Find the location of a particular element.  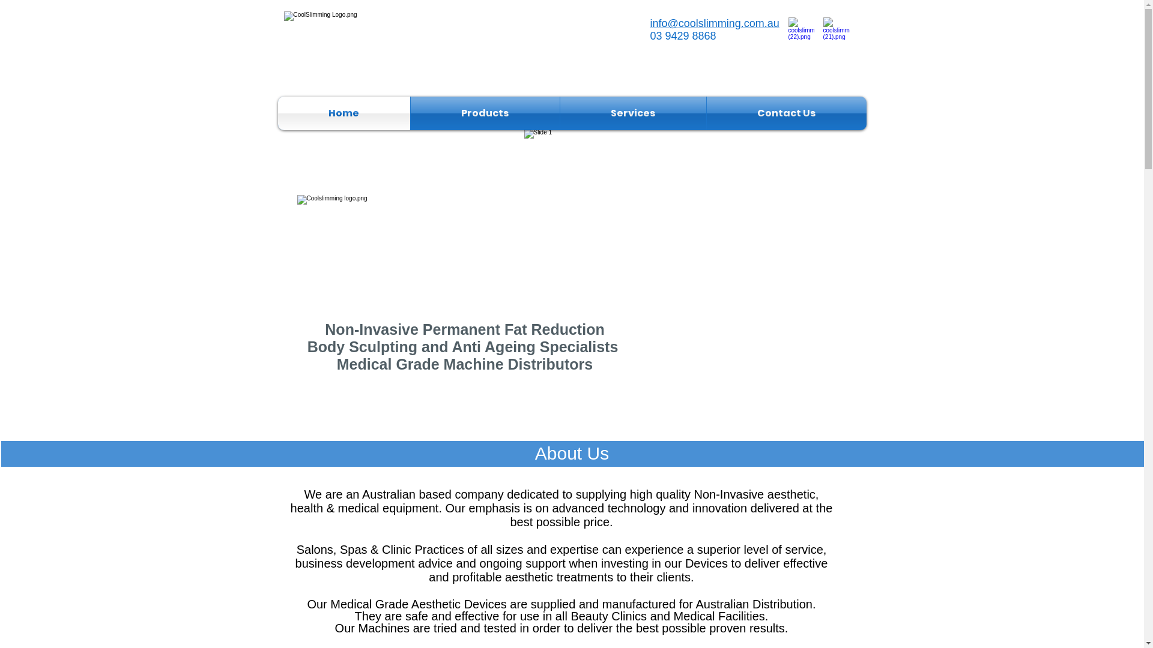

Services is located at coordinates (633, 113).